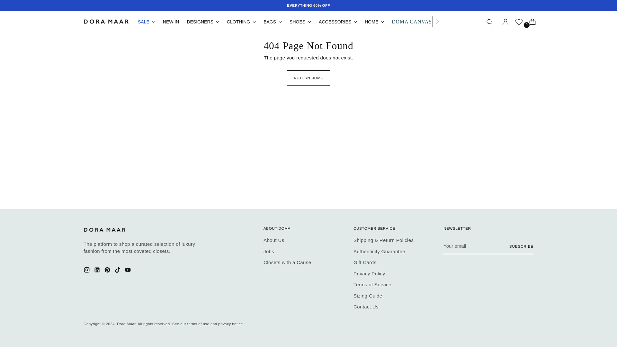 The width and height of the screenshot is (617, 347). I want to click on Dora Maar on YouTube, so click(129, 271).